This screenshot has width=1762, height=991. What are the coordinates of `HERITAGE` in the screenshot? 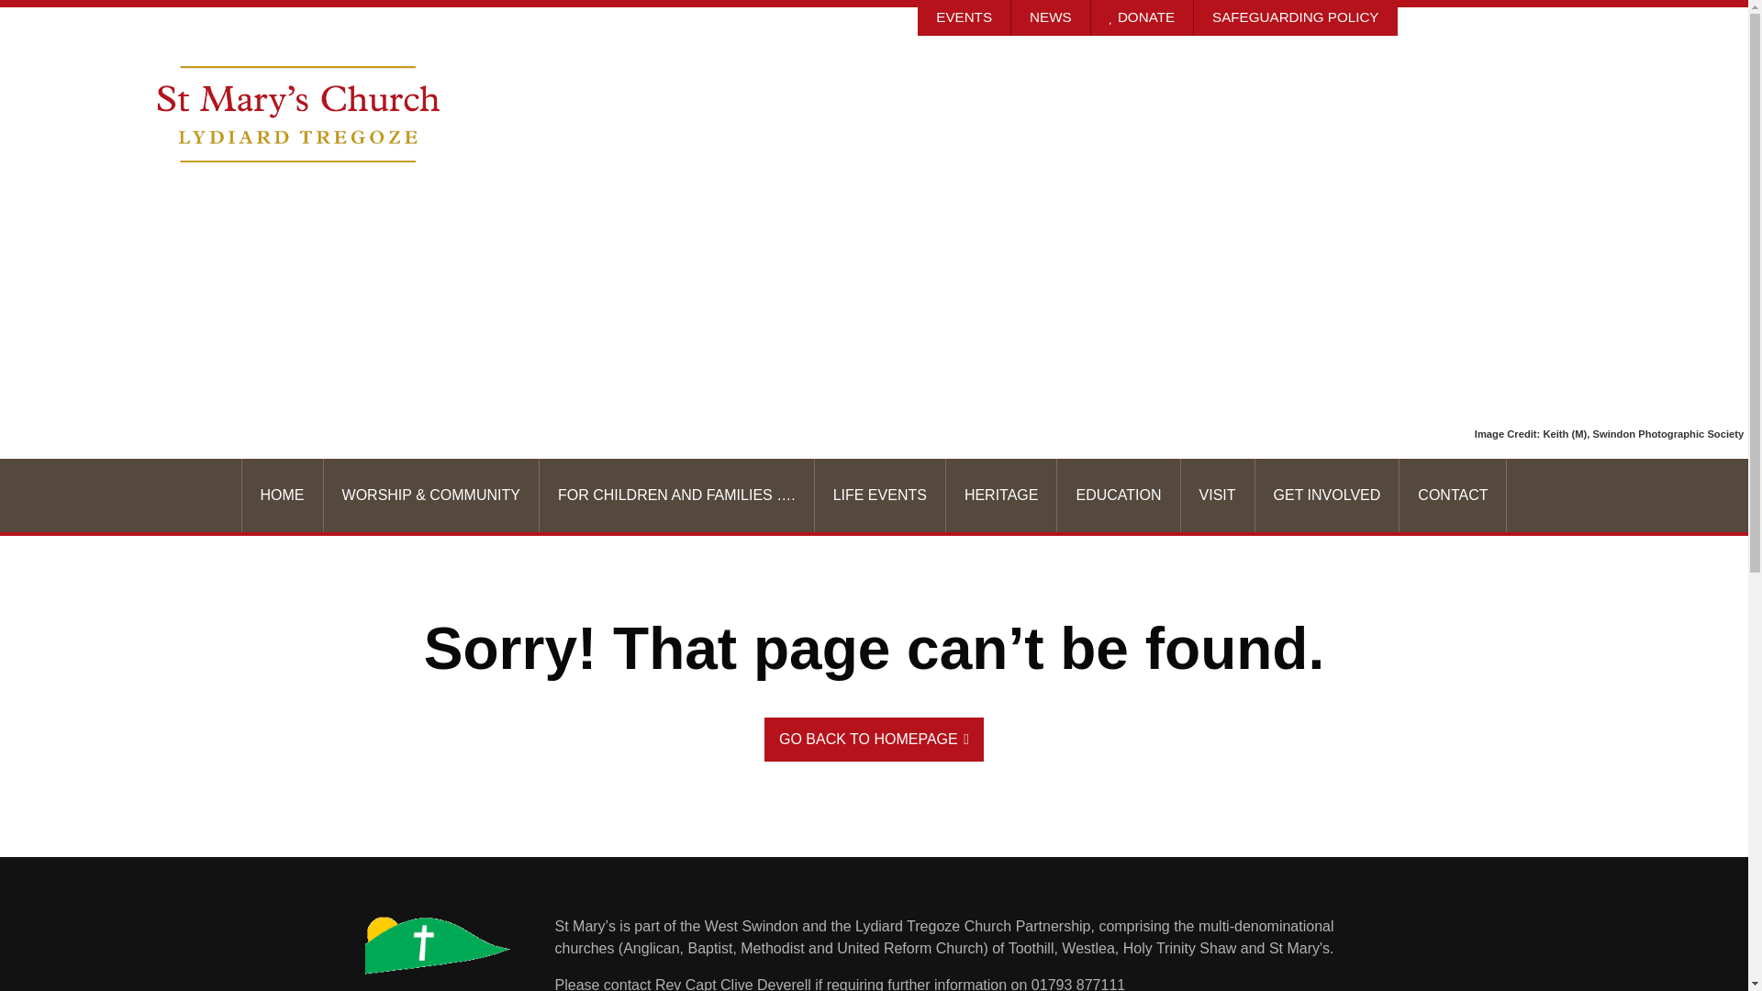 It's located at (1002, 495).